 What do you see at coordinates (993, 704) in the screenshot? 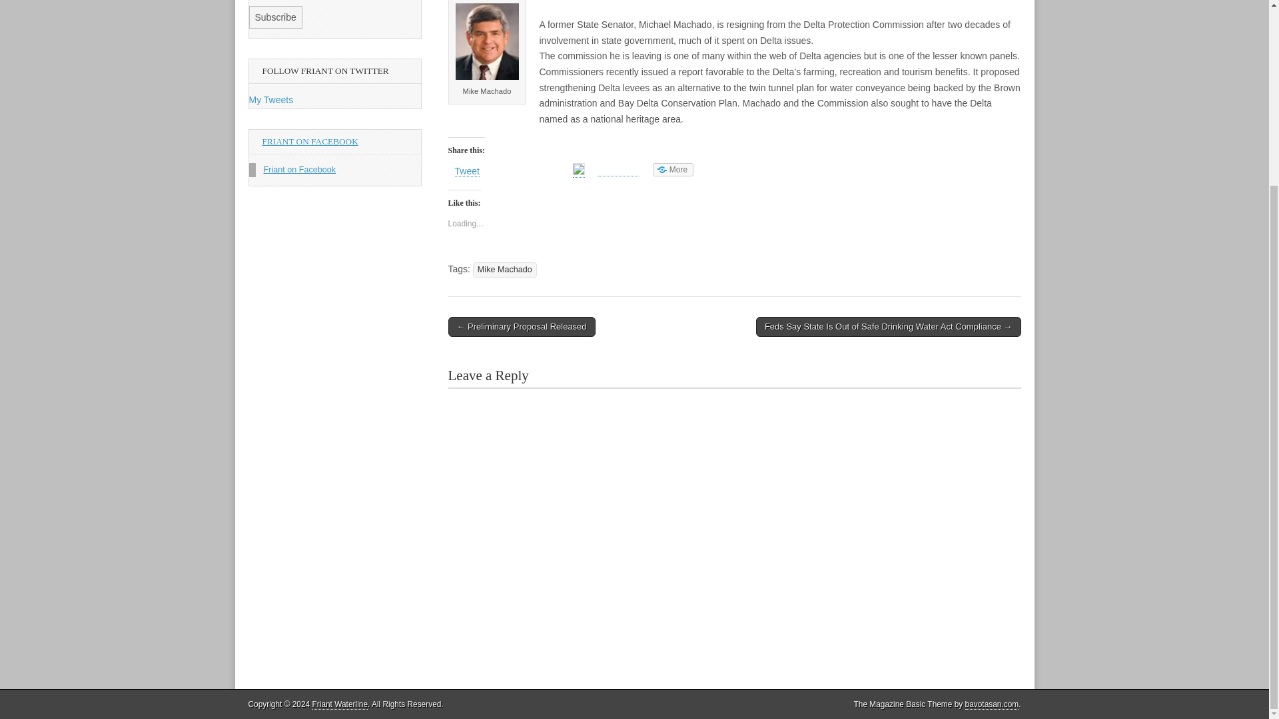
I see `bavotasan.com` at bounding box center [993, 704].